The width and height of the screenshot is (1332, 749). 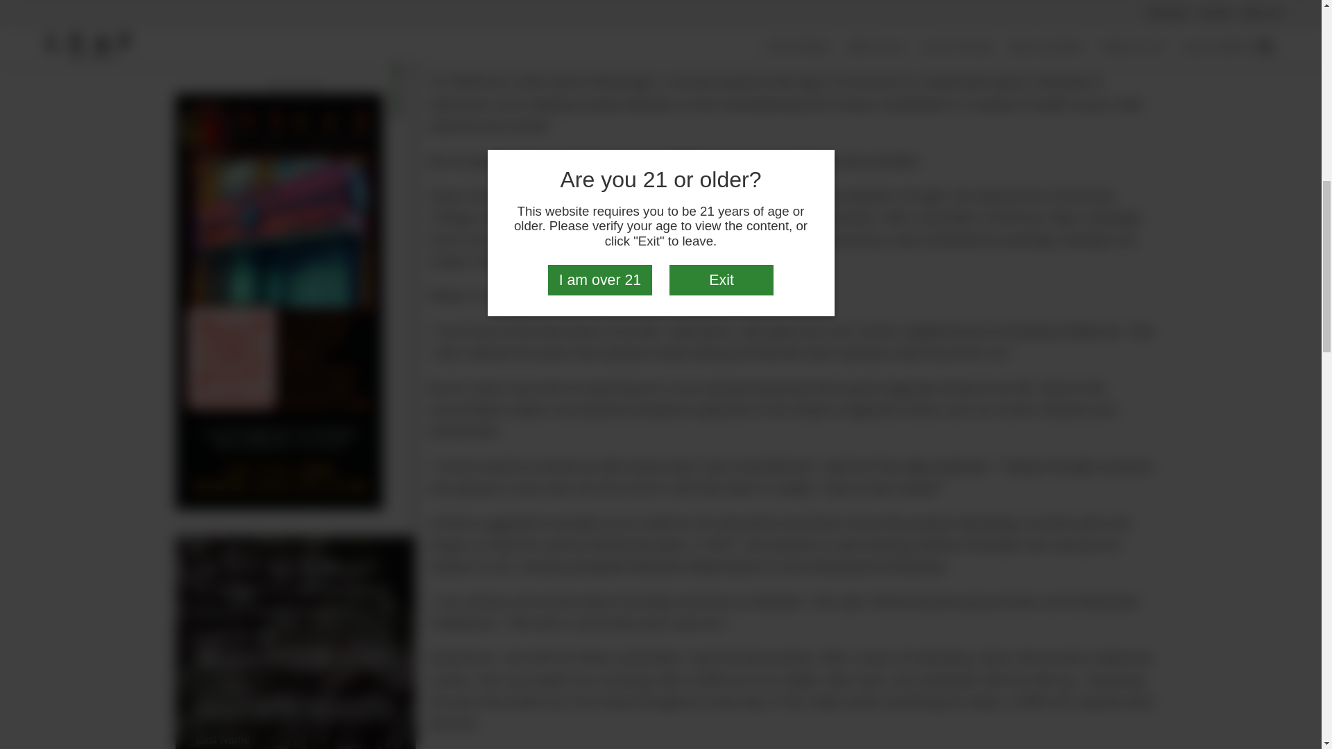 What do you see at coordinates (395, 82) in the screenshot?
I see `MARYLAND` at bounding box center [395, 82].